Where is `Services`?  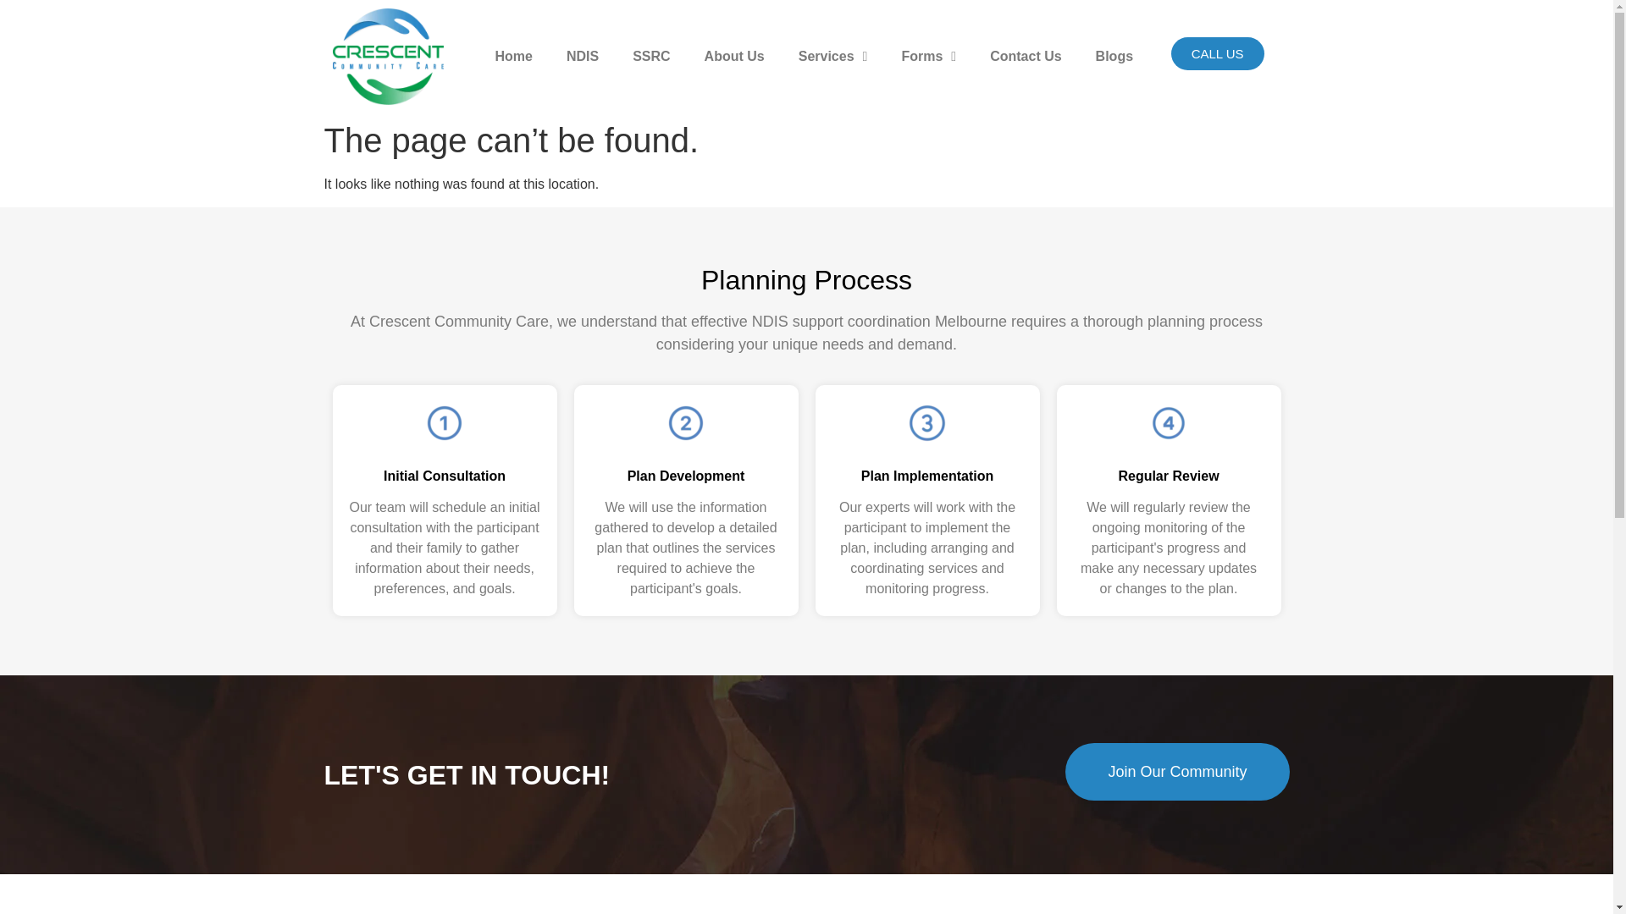
Services is located at coordinates (833, 56).